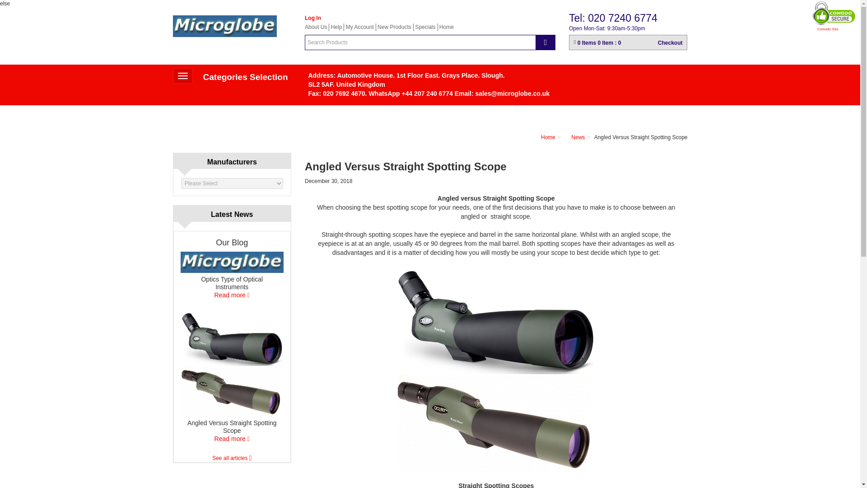 Image resolution: width=867 pixels, height=488 pixels. I want to click on Specials, so click(425, 27).